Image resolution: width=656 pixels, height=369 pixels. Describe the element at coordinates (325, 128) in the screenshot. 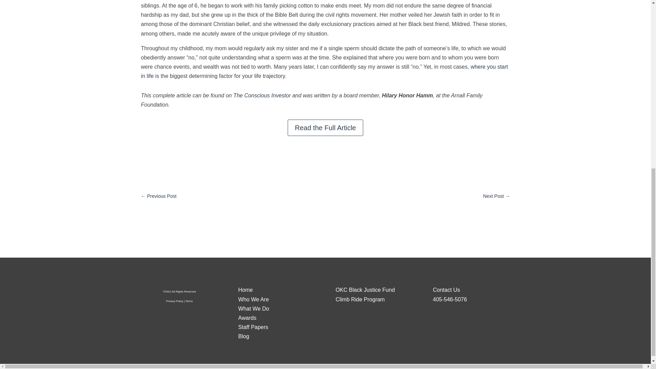

I see `Read the Full Article` at that location.